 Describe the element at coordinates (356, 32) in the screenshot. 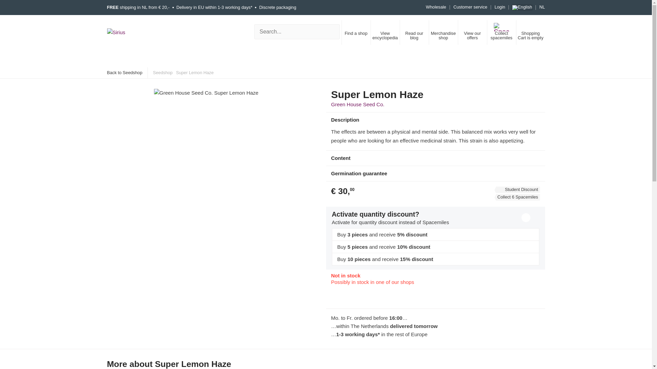

I see `Find a shop` at that location.